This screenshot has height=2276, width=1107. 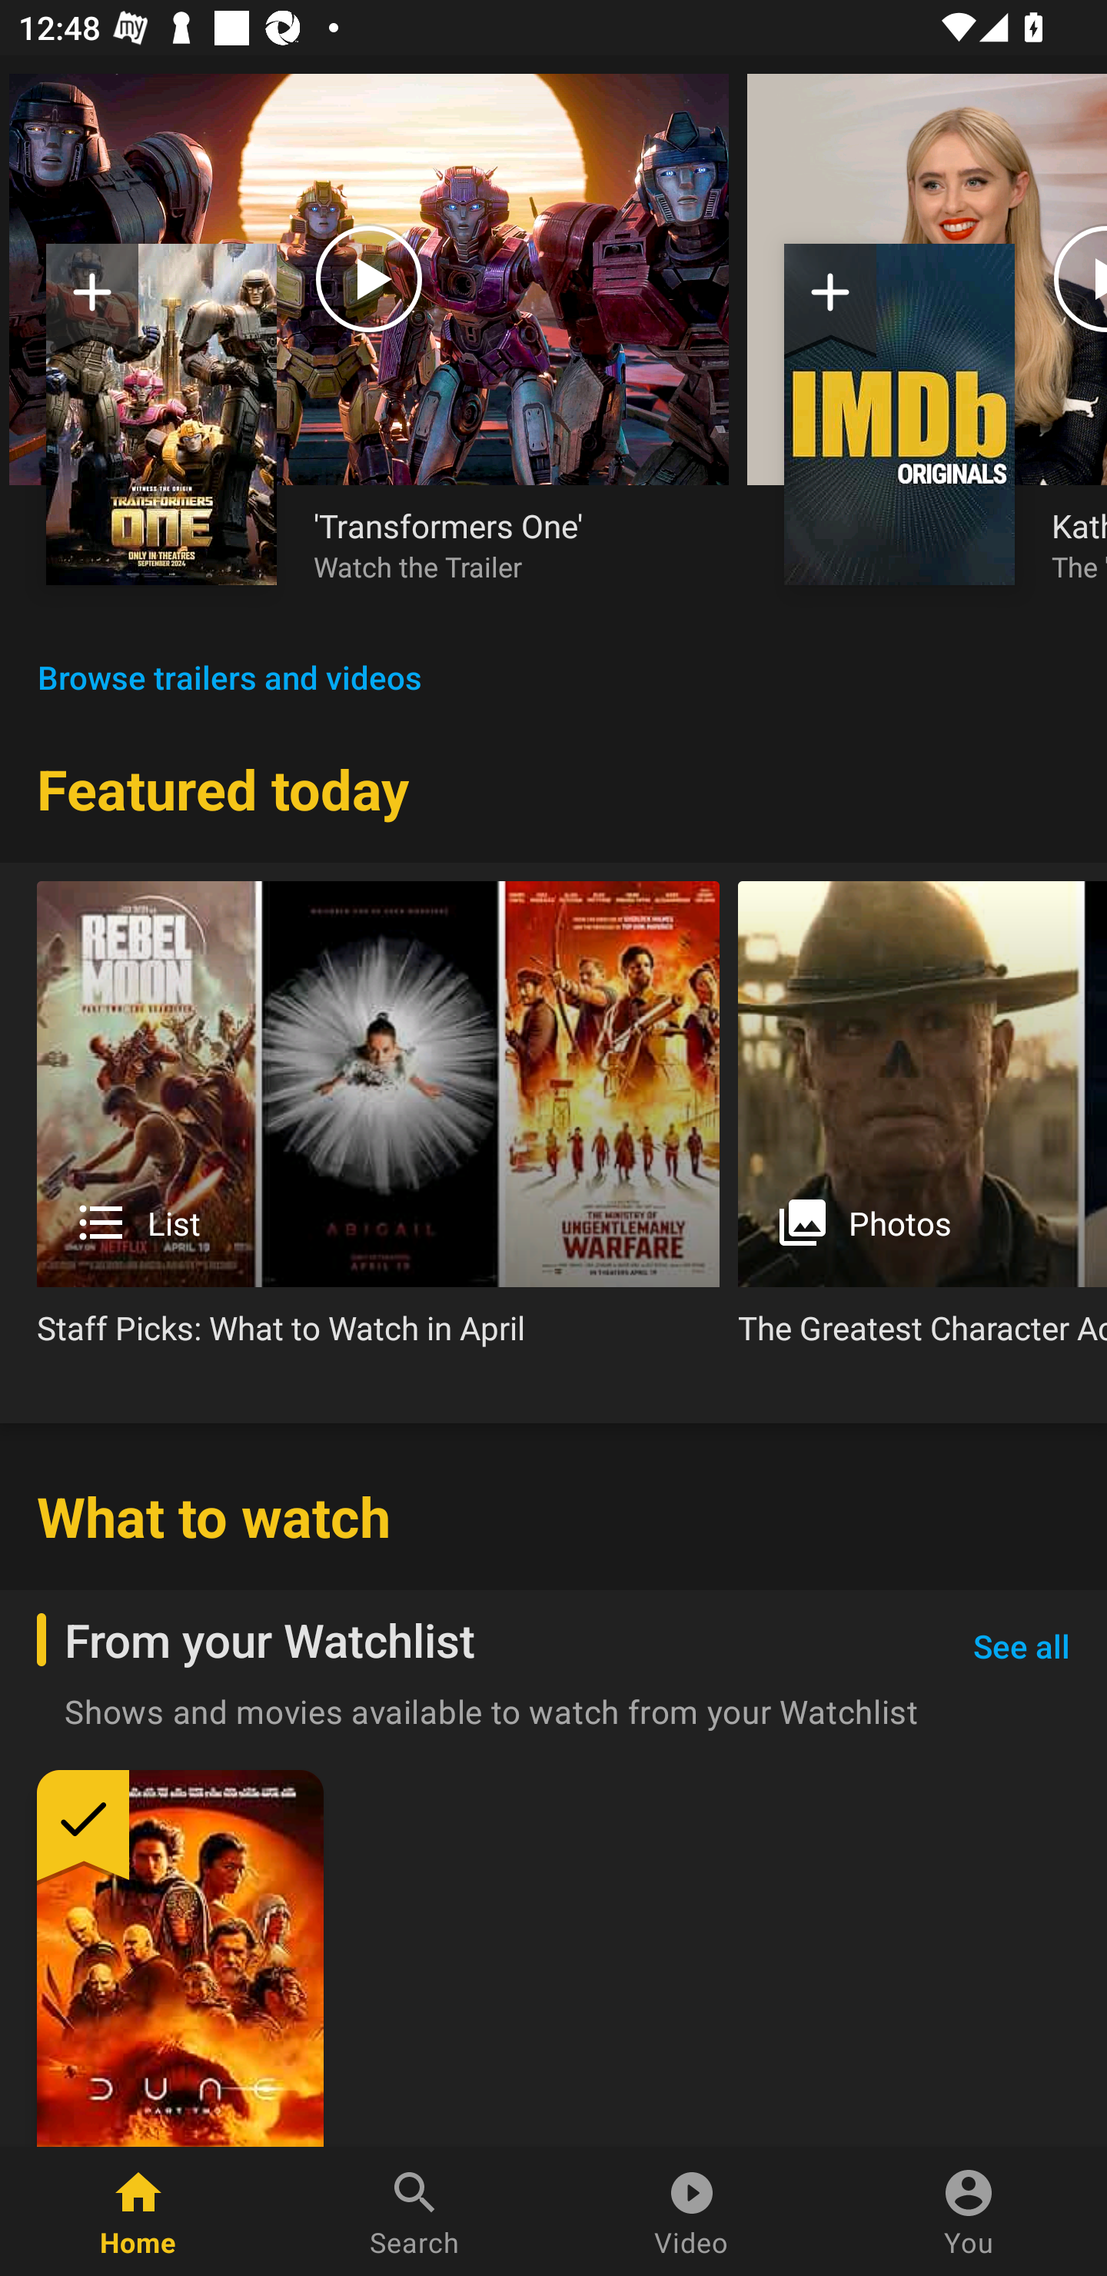 What do you see at coordinates (378, 1124) in the screenshot?
I see `List Staff Picks: What to Watch in April` at bounding box center [378, 1124].